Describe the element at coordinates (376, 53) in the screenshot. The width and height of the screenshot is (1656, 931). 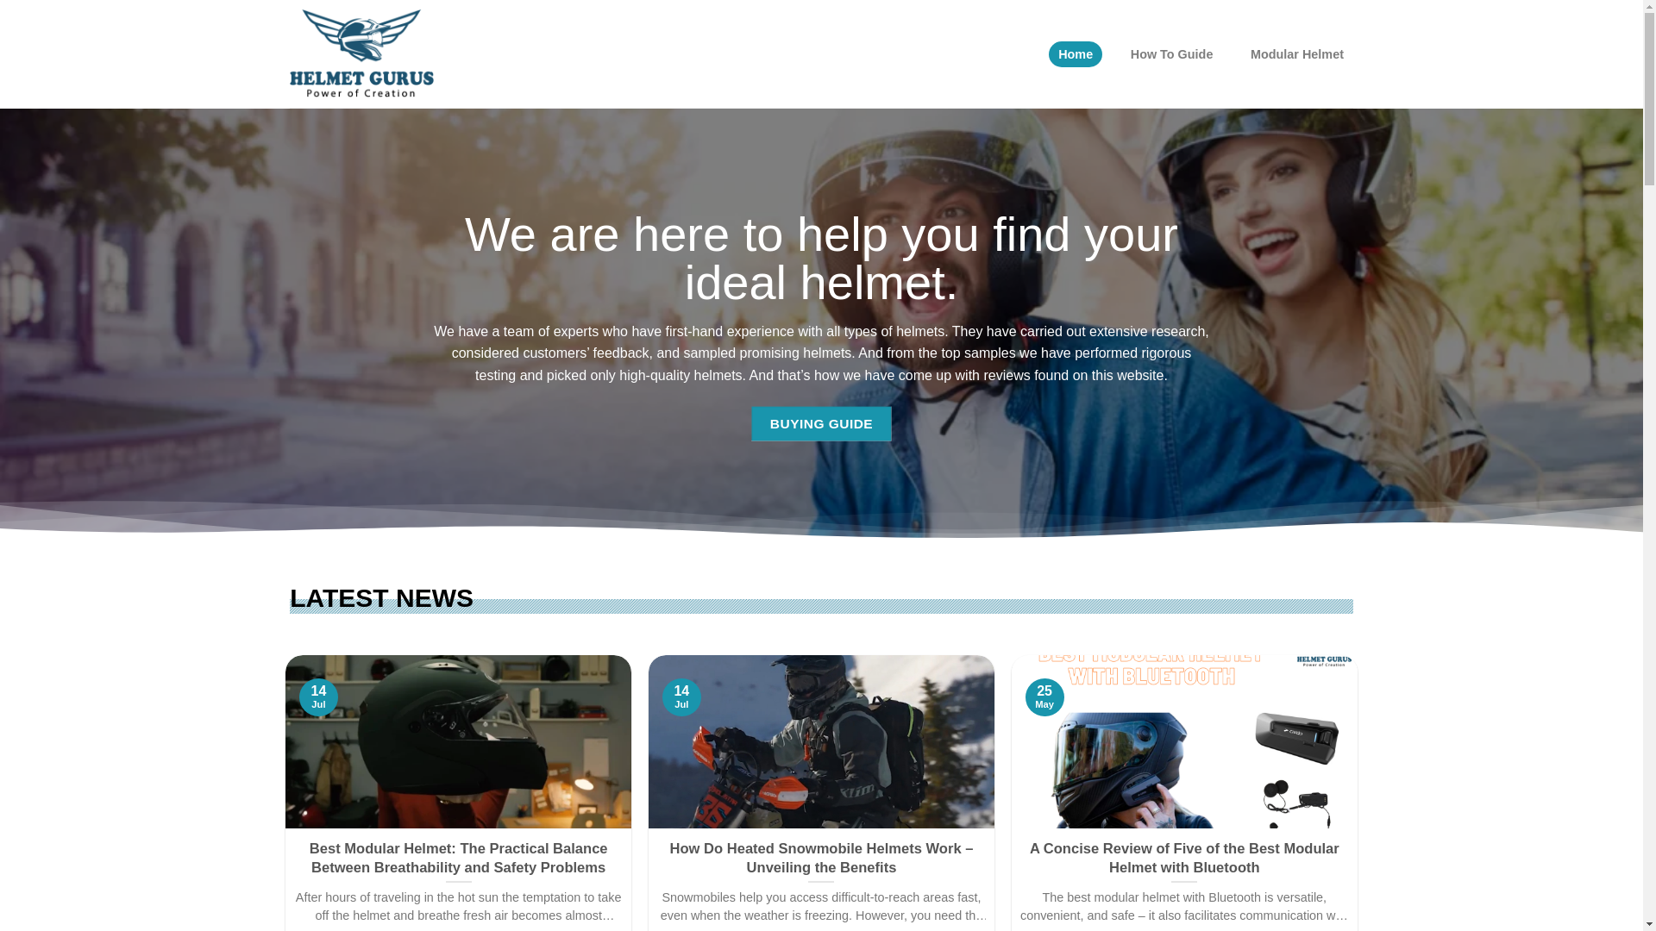
I see `Helmetgurus.com - News and Buying Guide` at that location.